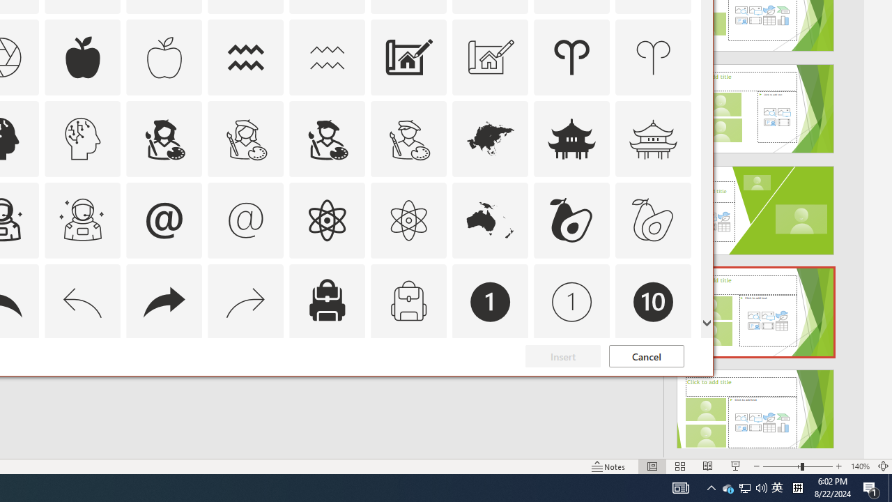 The image size is (892, 502). Describe the element at coordinates (82, 138) in the screenshot. I see `AutomationID: Icons_ArtificialIntelligence_M` at that location.